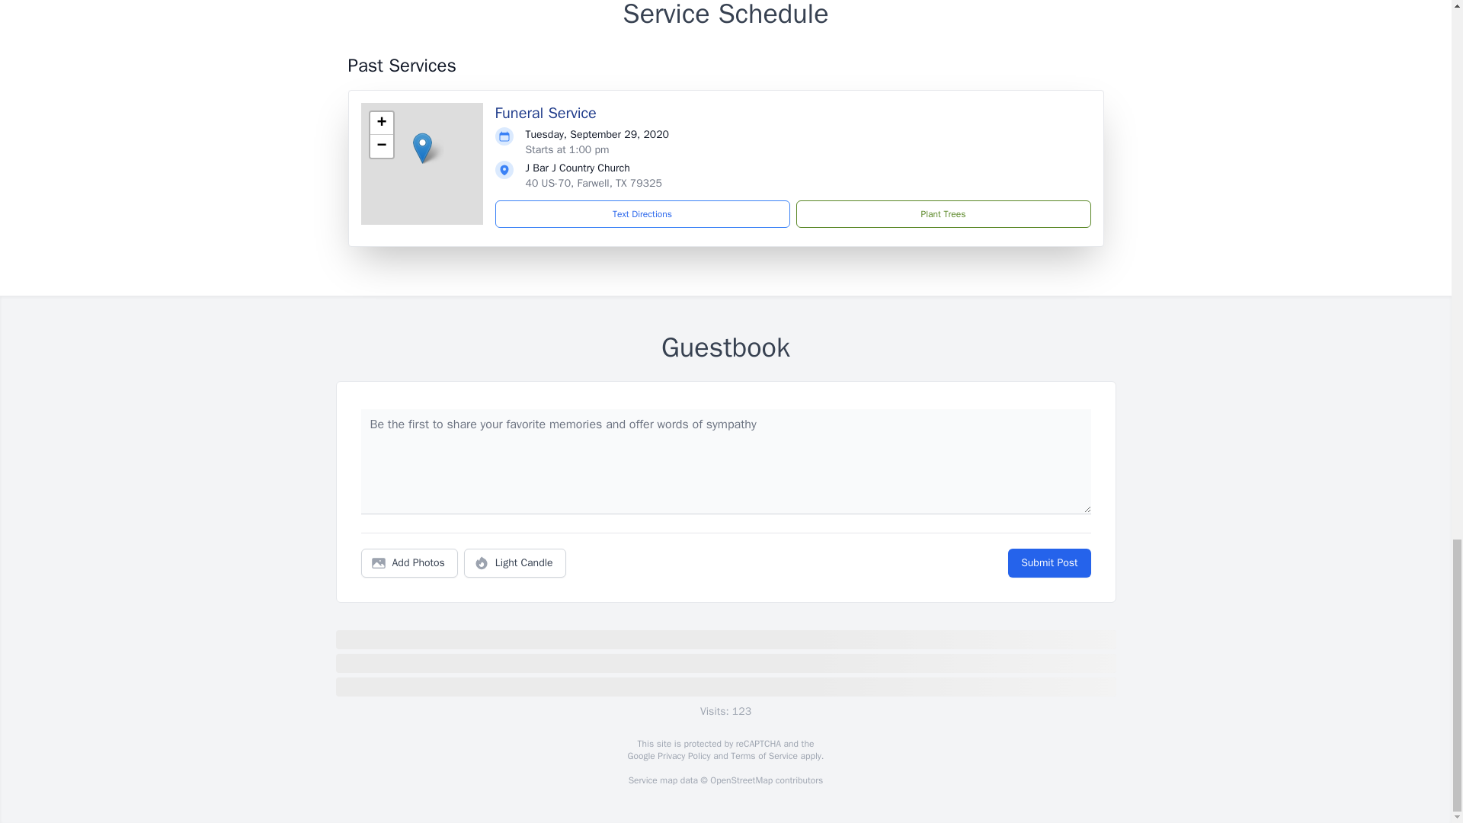 The image size is (1463, 823). I want to click on Zoom out, so click(381, 146).